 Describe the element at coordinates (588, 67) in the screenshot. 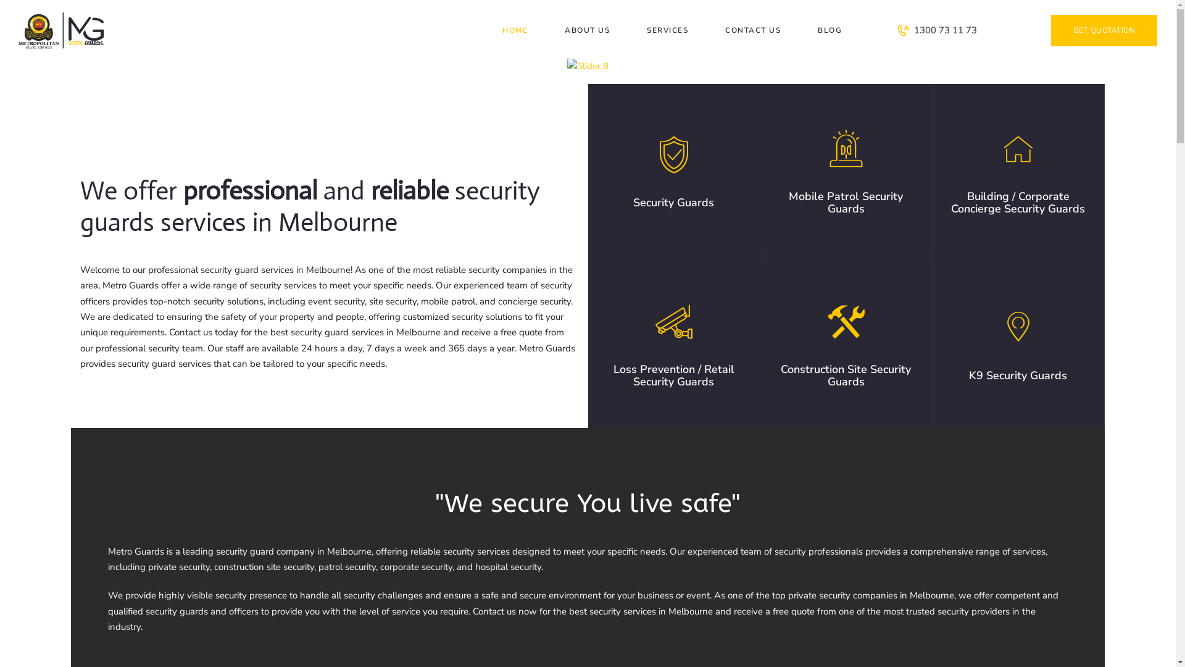

I see `Slider 8` at that location.